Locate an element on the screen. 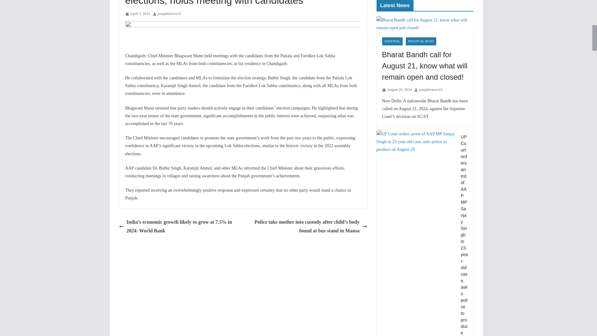  punjabenews16 is located at coordinates (169, 14).